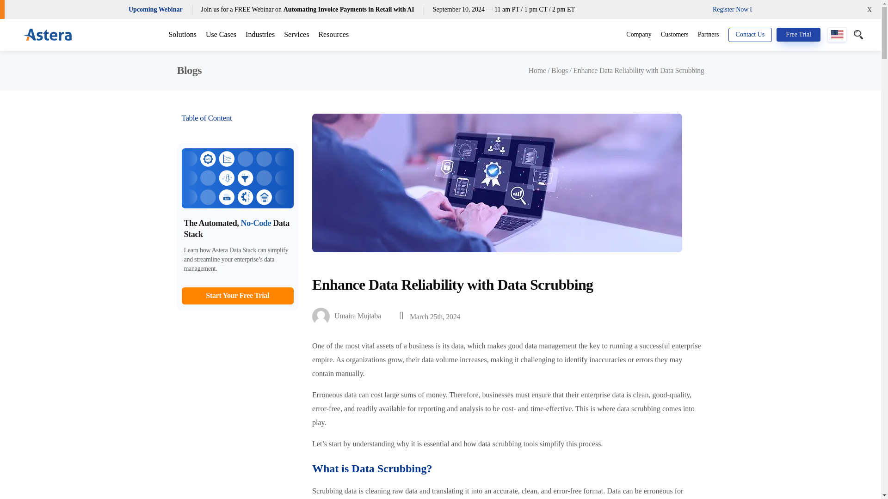 The height and width of the screenshot is (499, 888). I want to click on Resources, so click(333, 34).